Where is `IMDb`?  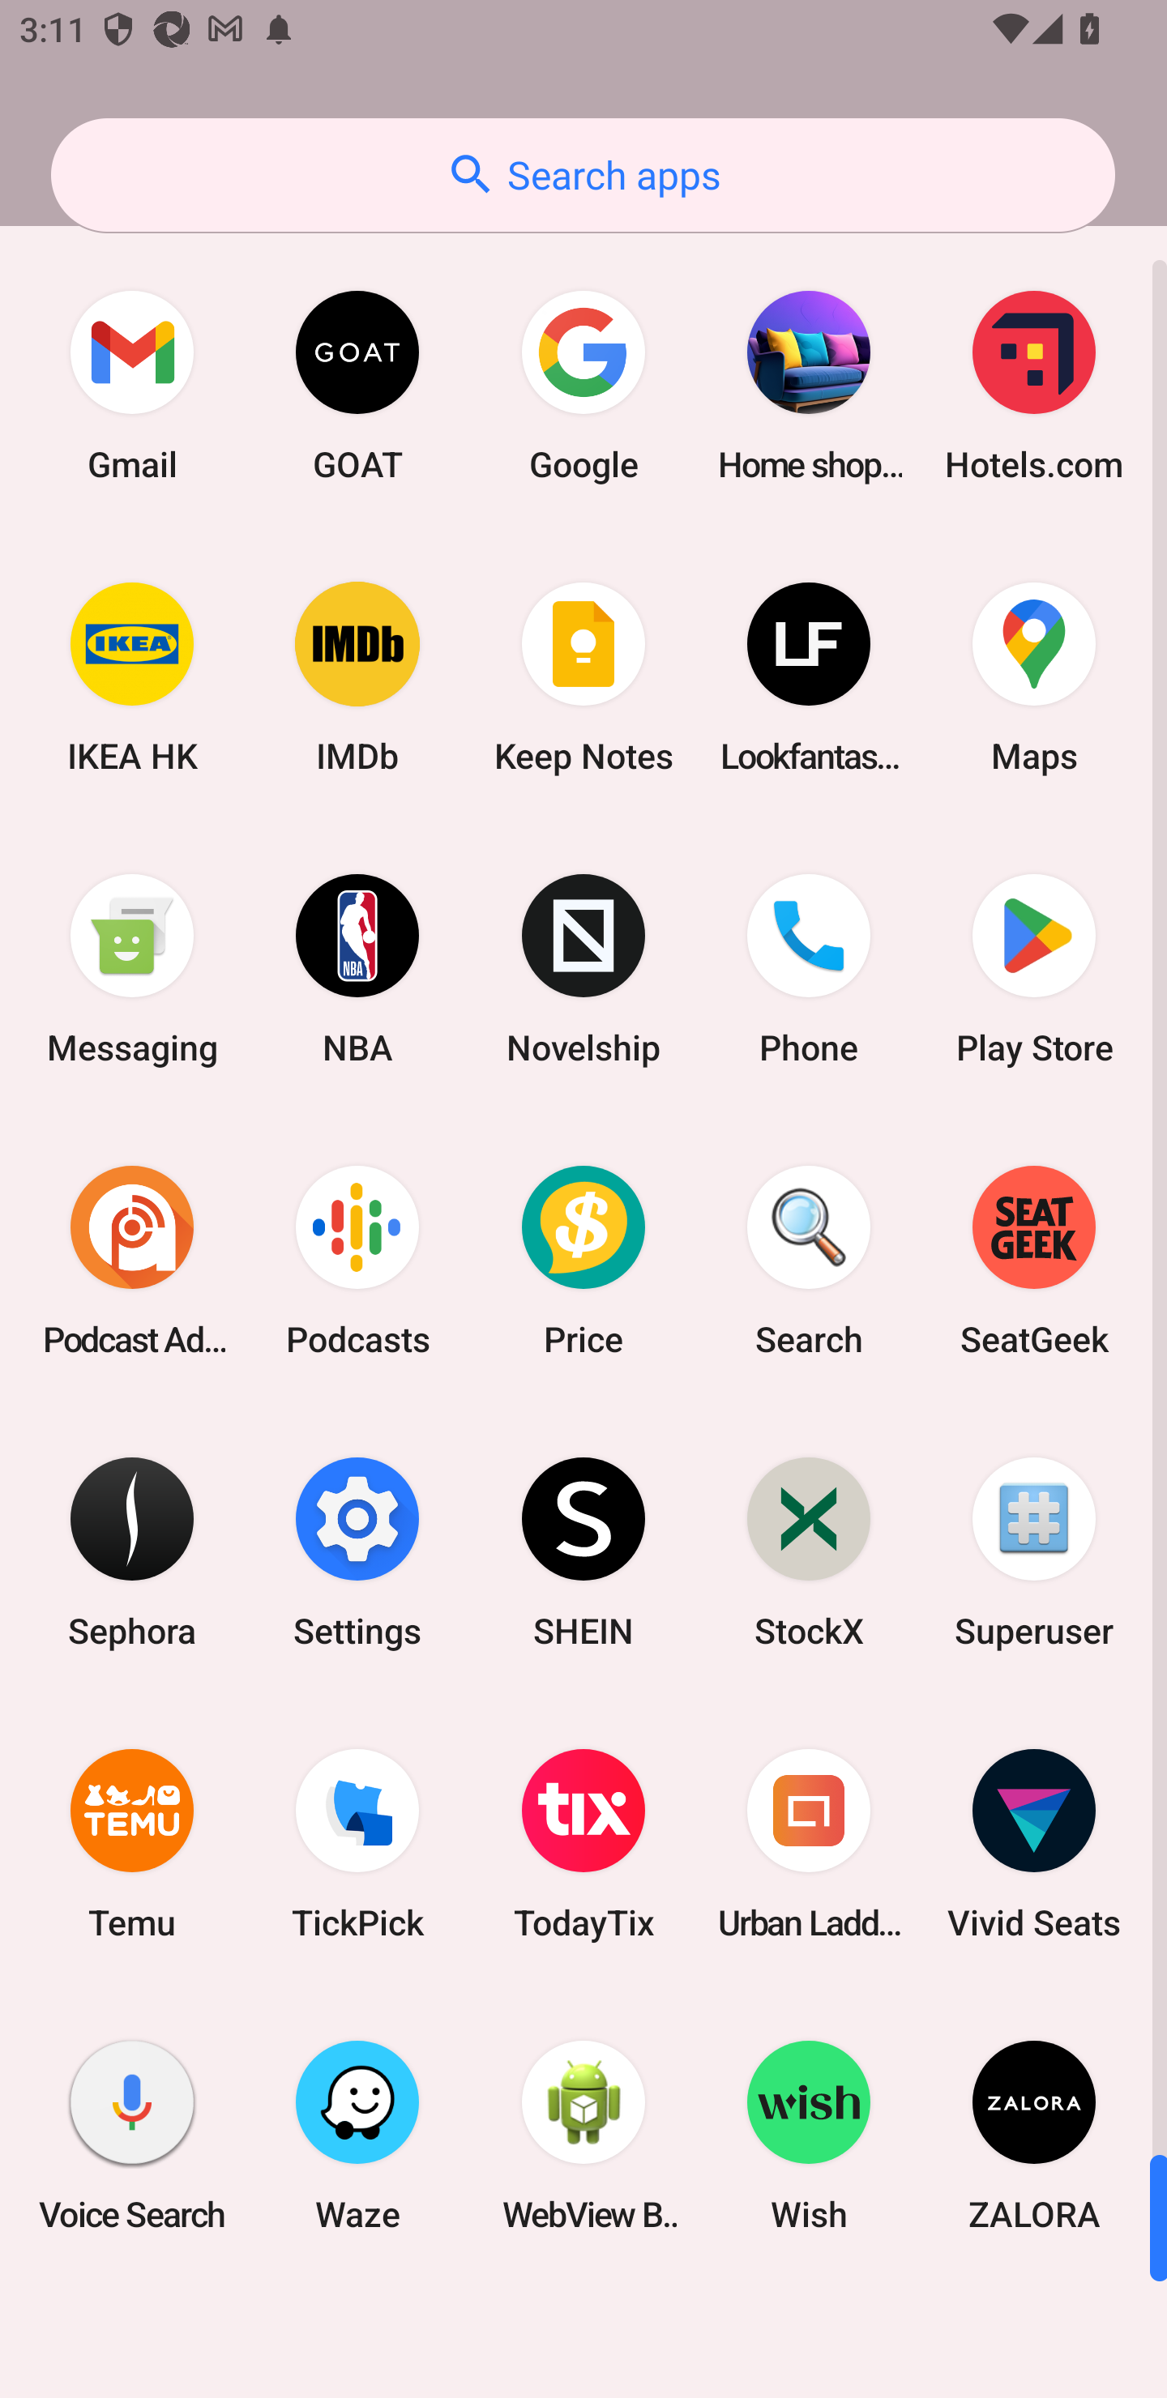
IMDb is located at coordinates (357, 677).